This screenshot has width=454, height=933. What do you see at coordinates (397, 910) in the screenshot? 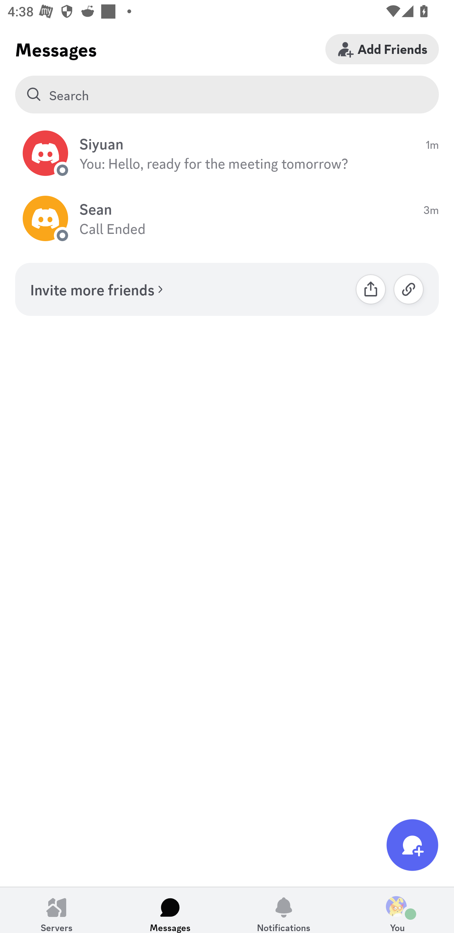
I see `You` at bounding box center [397, 910].